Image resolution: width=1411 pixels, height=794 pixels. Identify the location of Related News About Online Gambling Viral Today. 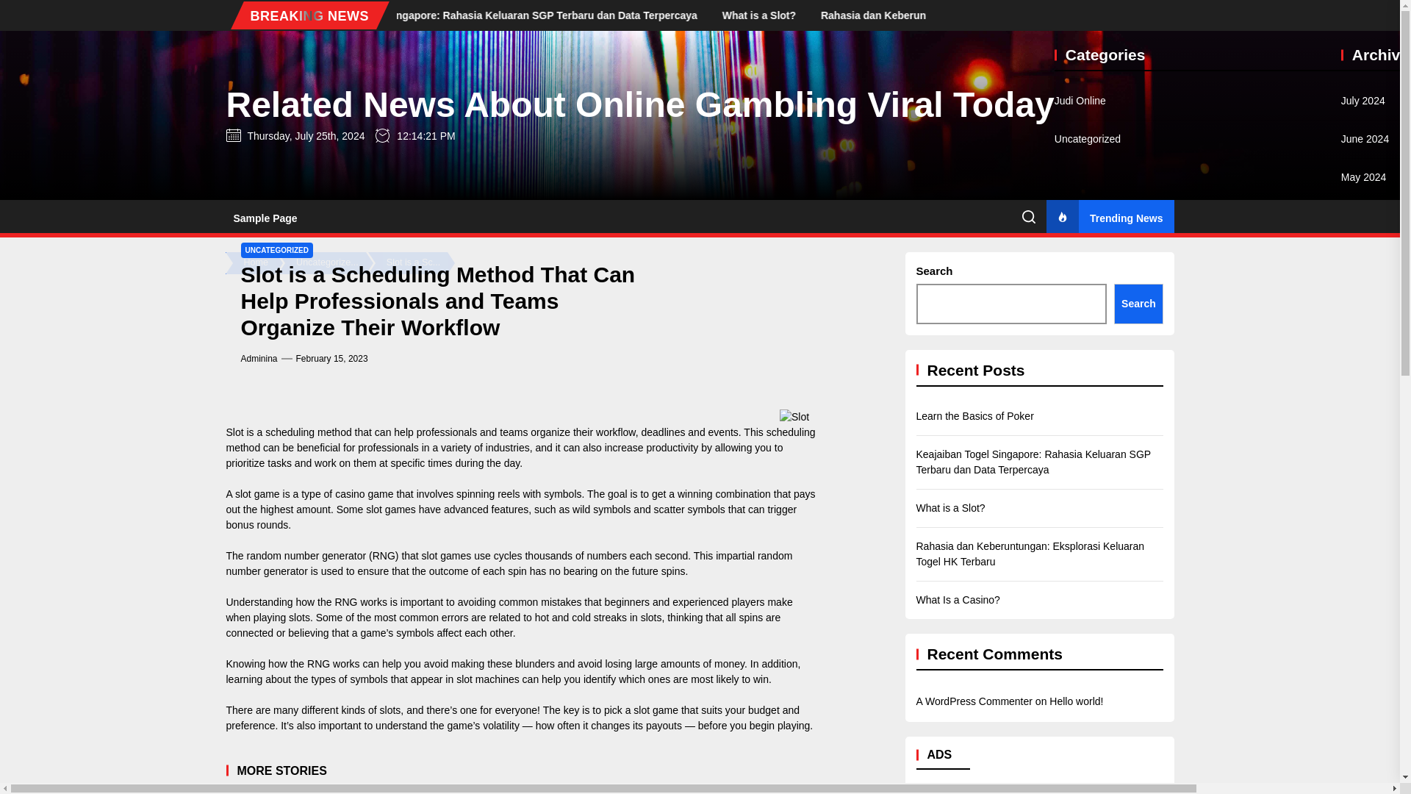
(639, 104).